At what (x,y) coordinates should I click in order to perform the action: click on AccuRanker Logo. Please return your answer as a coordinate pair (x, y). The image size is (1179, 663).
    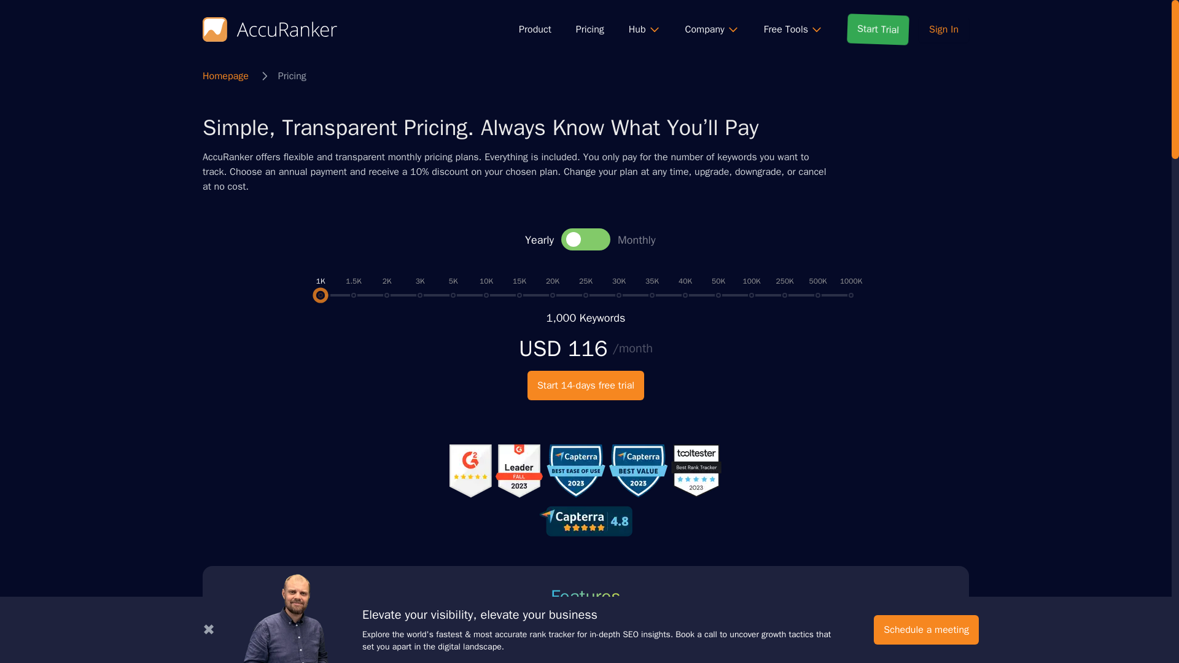
    Looking at the image, I should click on (270, 29).